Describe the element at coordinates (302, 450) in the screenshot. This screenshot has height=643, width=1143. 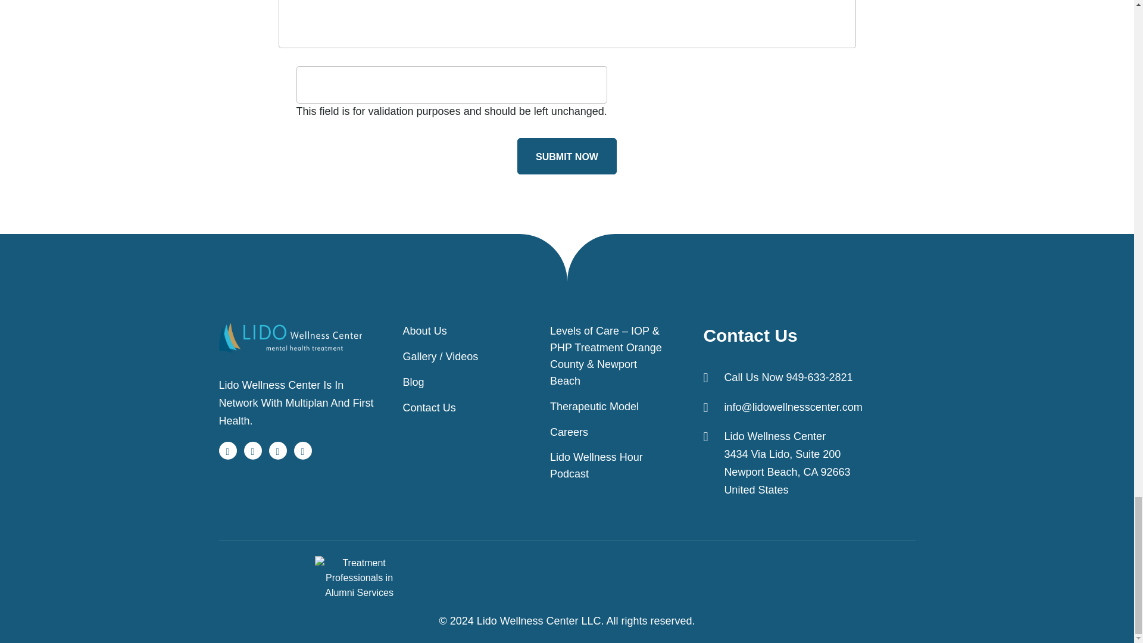
I see `Youtube` at that location.